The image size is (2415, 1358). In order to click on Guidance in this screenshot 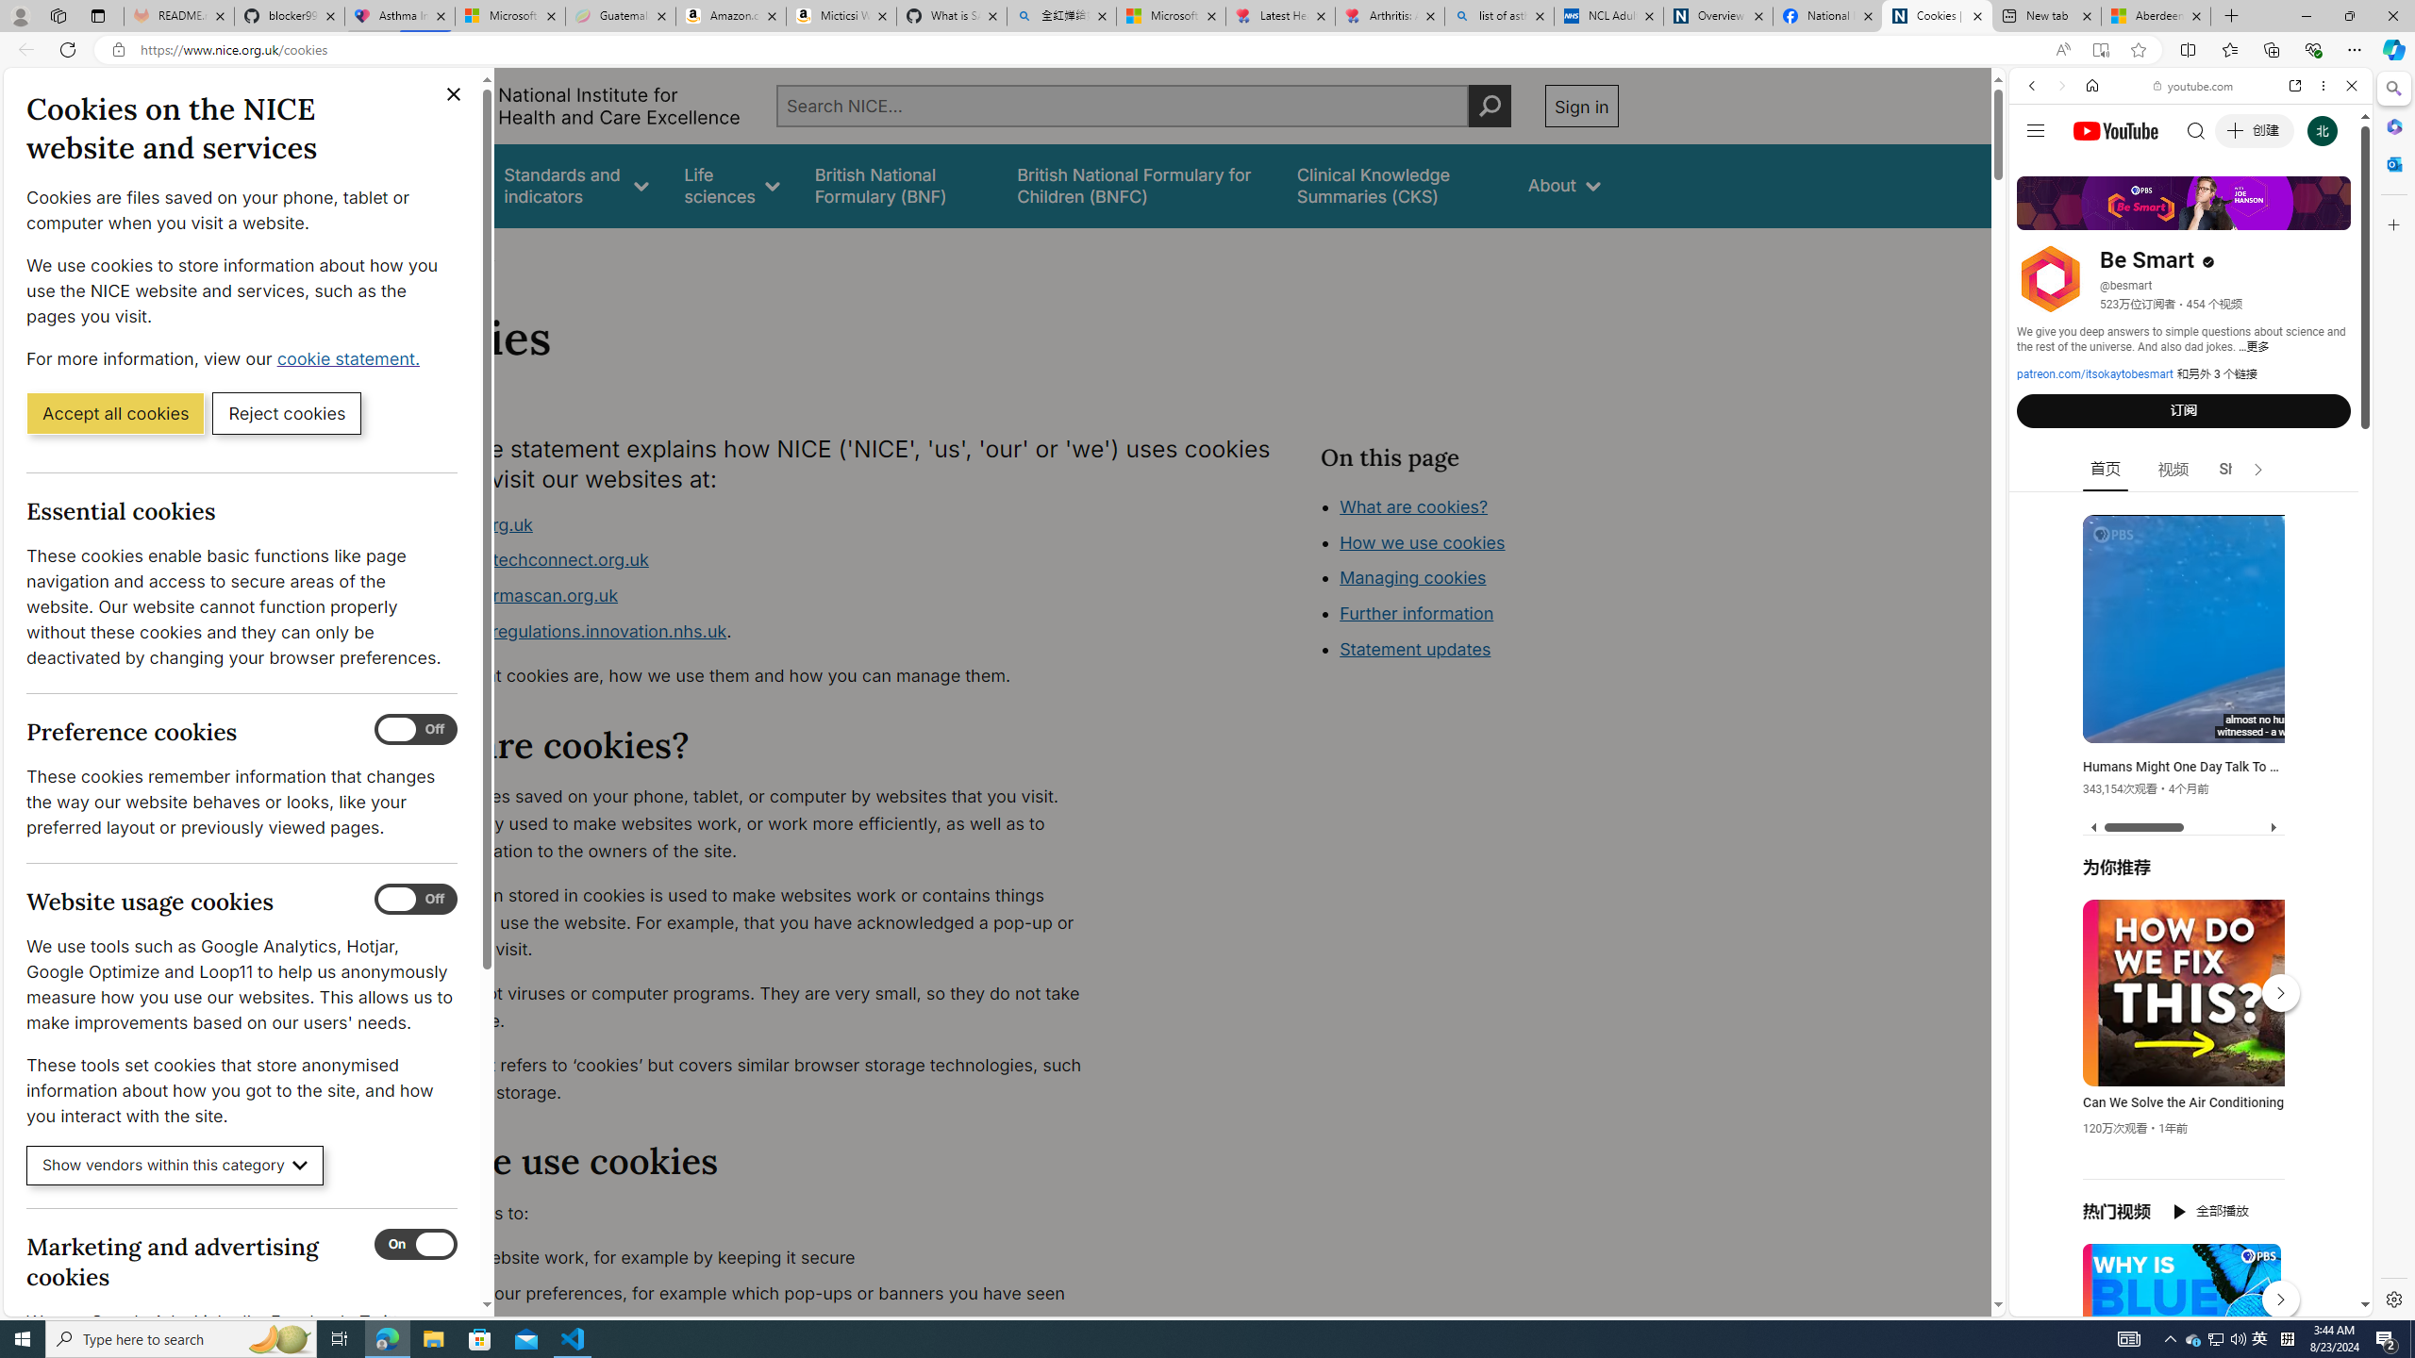, I will do `click(432, 185)`.